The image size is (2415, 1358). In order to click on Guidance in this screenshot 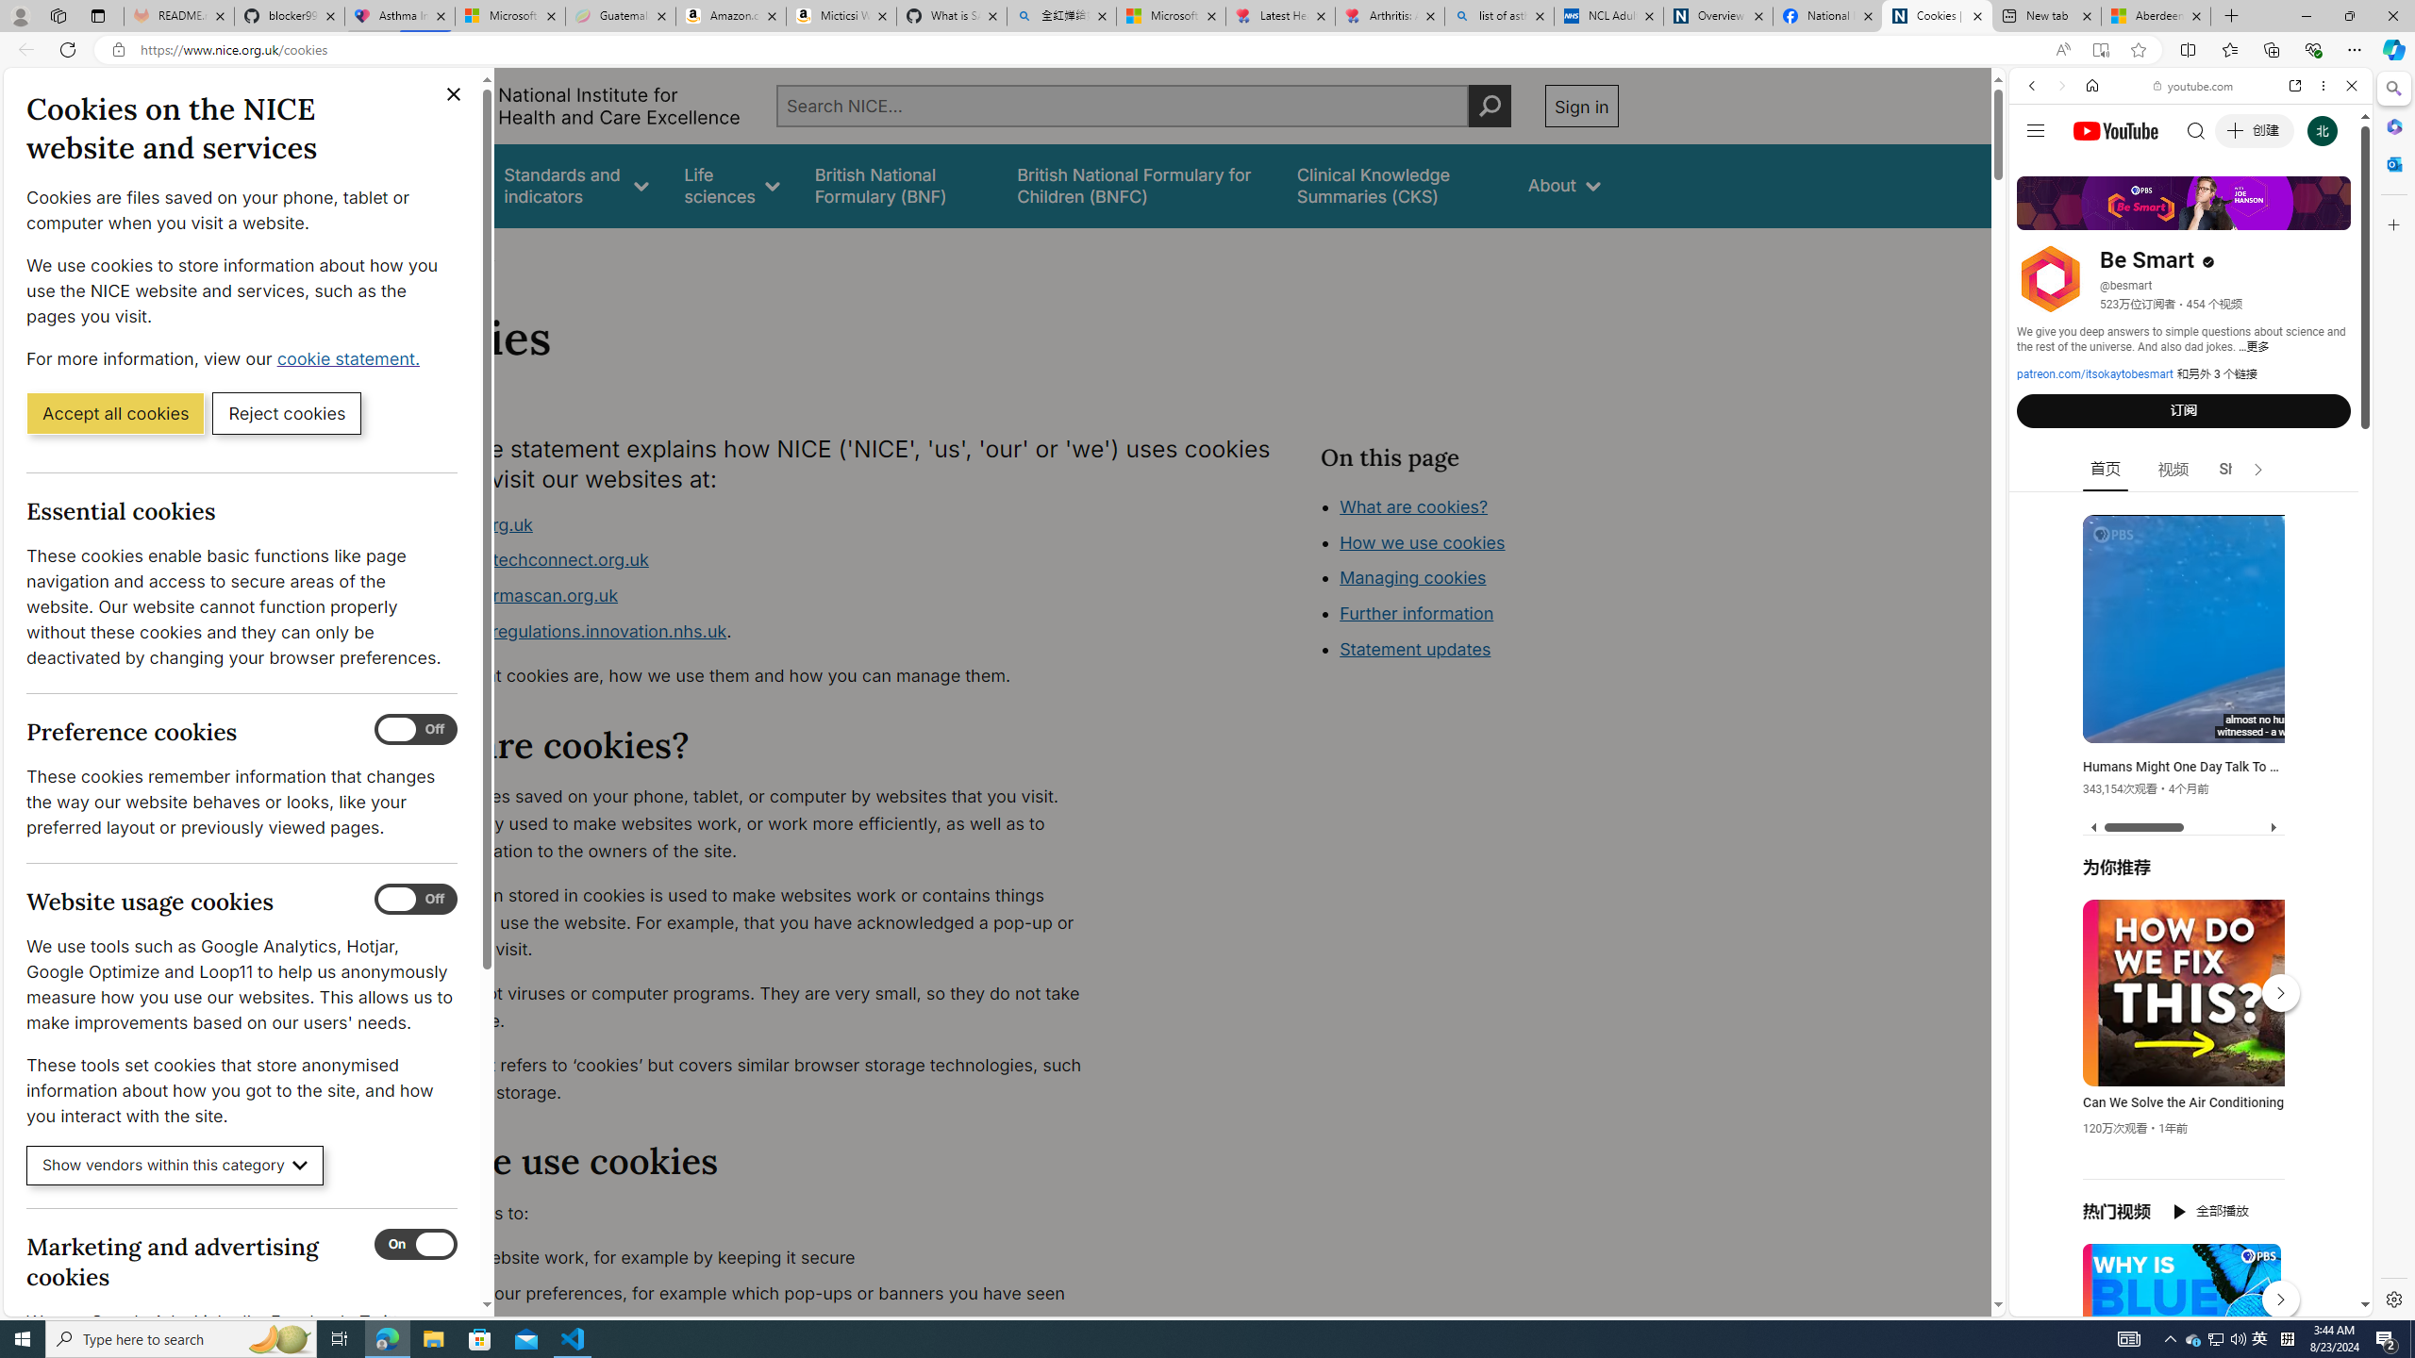, I will do `click(432, 185)`.